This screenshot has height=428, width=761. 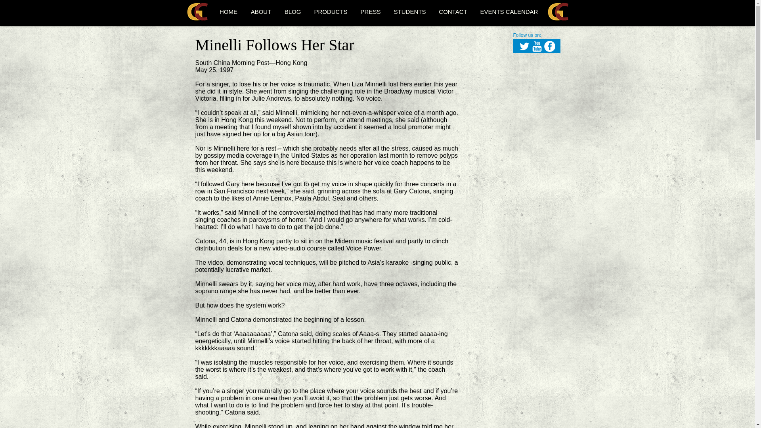 What do you see at coordinates (409, 11) in the screenshot?
I see `STUDENTS` at bounding box center [409, 11].